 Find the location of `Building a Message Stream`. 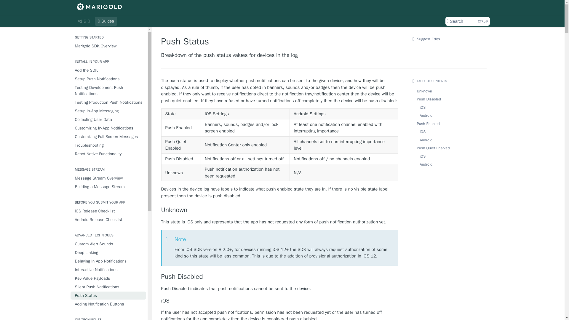

Building a Message Stream is located at coordinates (108, 187).